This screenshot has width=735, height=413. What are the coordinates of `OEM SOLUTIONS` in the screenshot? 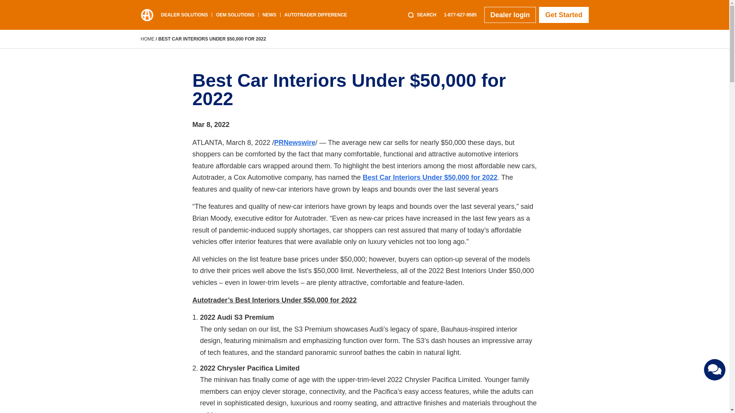 It's located at (235, 15).